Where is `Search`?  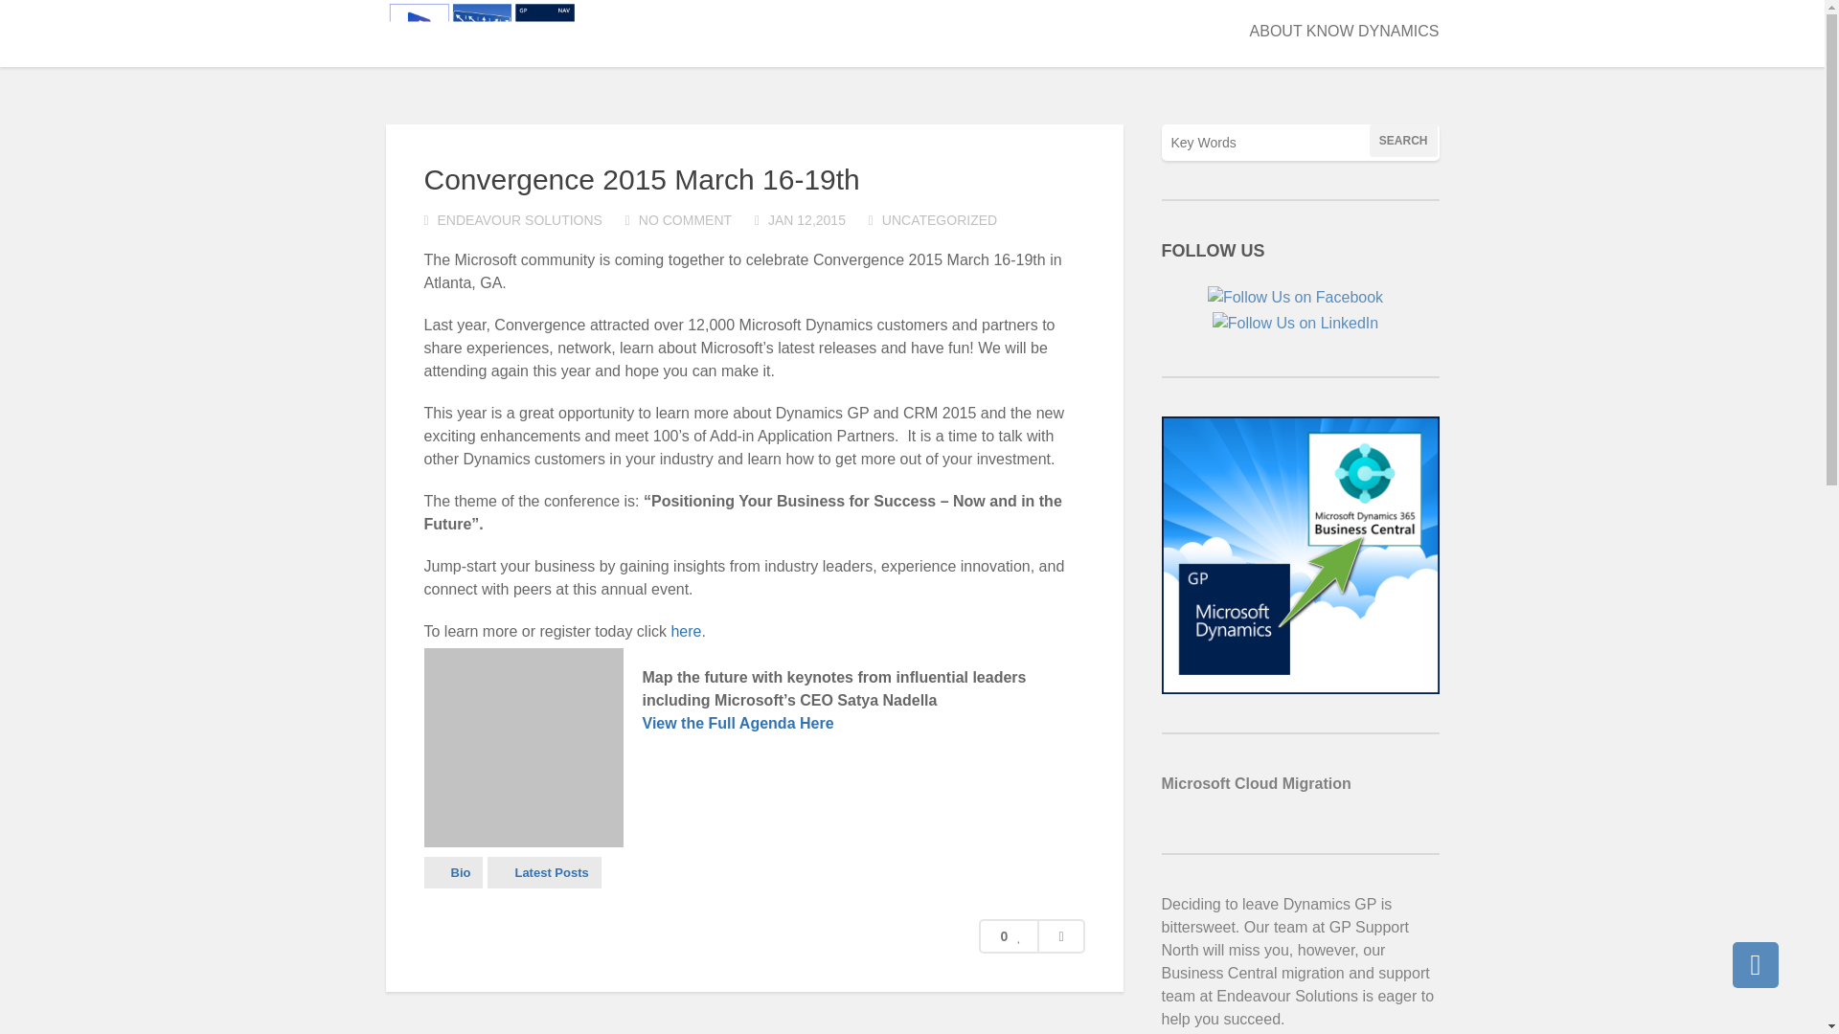 Search is located at coordinates (1404, 140).